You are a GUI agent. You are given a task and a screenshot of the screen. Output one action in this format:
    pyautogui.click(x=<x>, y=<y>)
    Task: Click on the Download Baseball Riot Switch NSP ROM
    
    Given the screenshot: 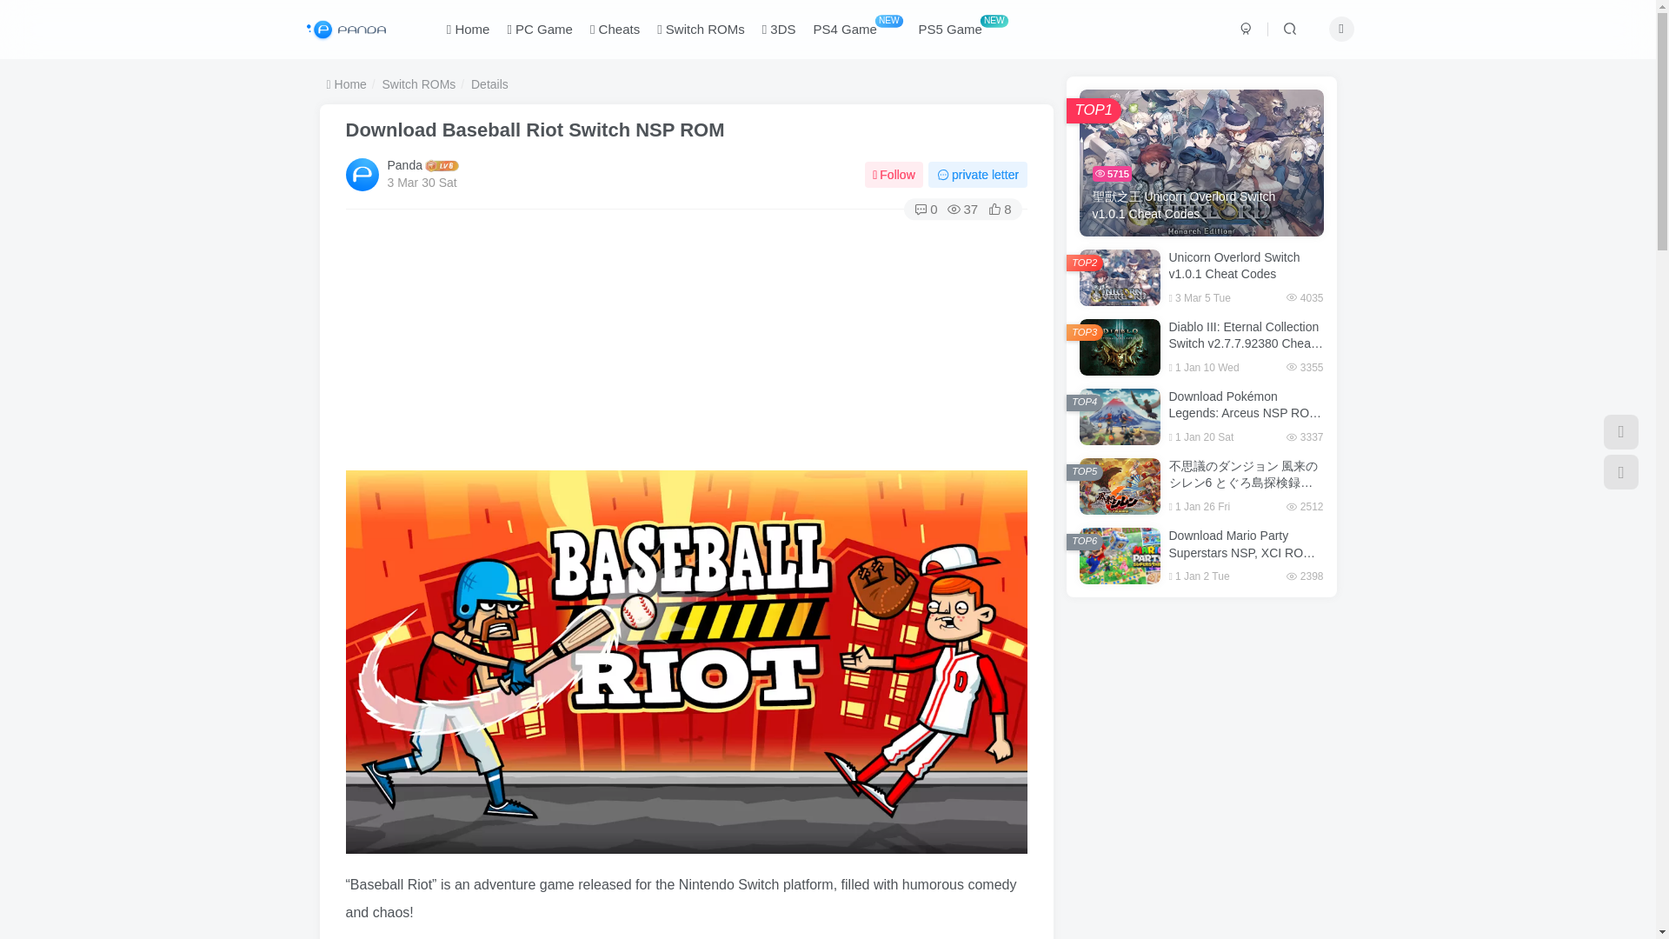 What is the action you would take?
    pyautogui.click(x=535, y=130)
    